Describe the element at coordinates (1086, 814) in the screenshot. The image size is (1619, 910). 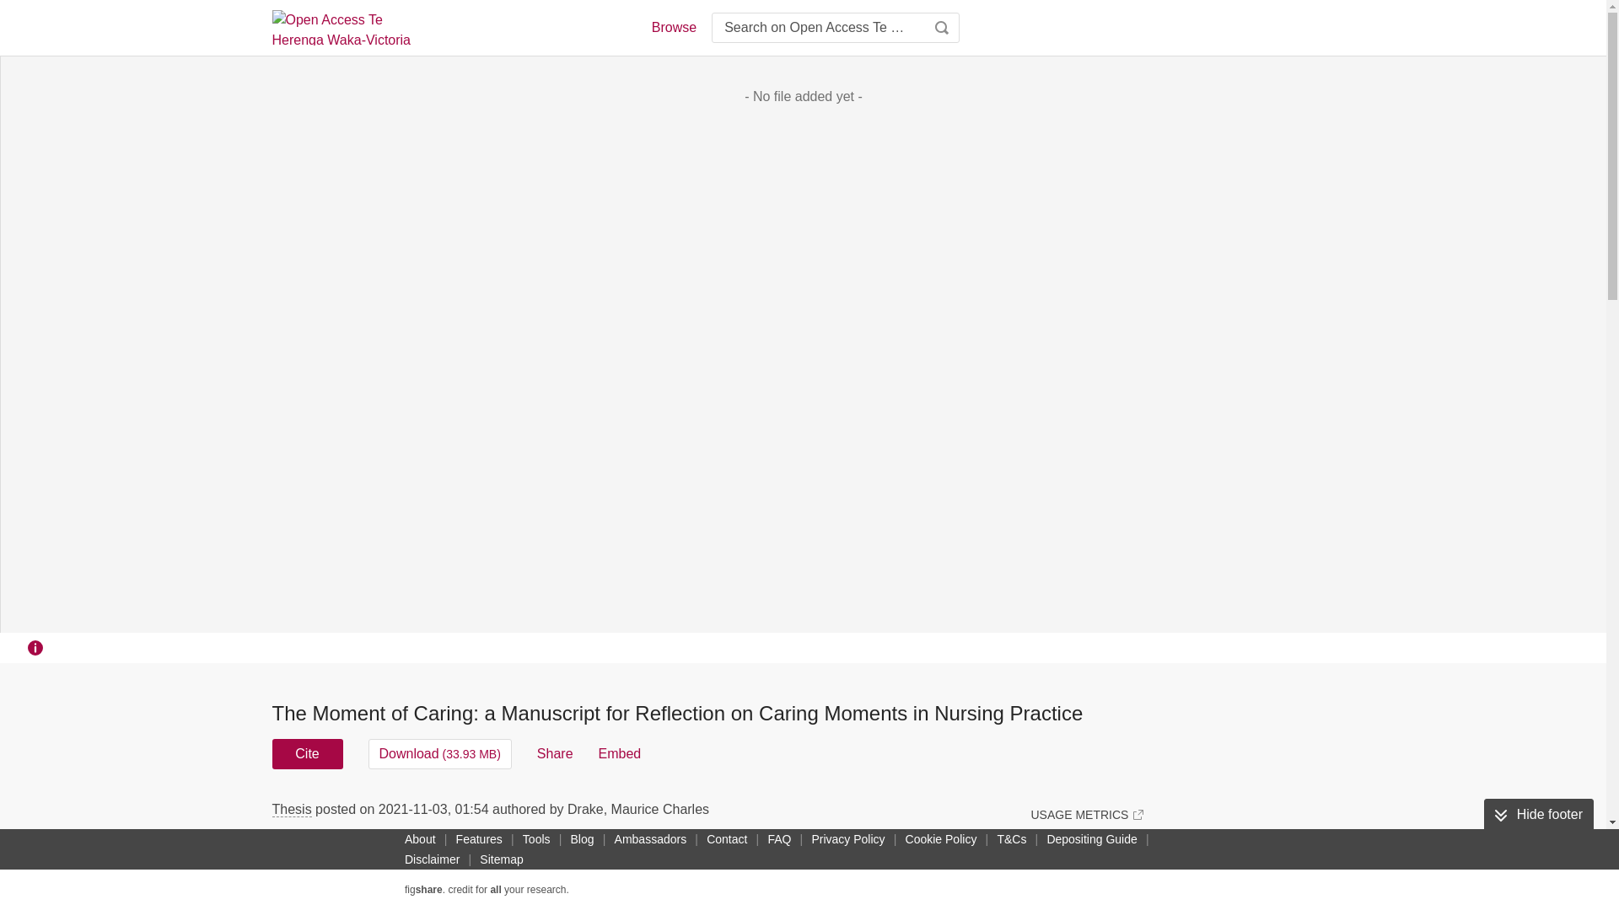
I see `USAGE METRICS` at that location.